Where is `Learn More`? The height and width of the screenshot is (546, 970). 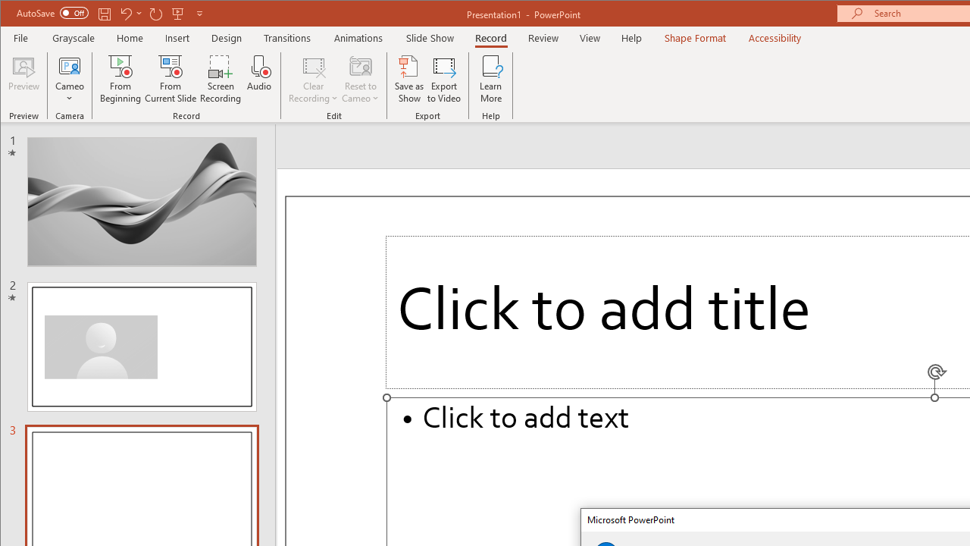
Learn More is located at coordinates (491, 79).